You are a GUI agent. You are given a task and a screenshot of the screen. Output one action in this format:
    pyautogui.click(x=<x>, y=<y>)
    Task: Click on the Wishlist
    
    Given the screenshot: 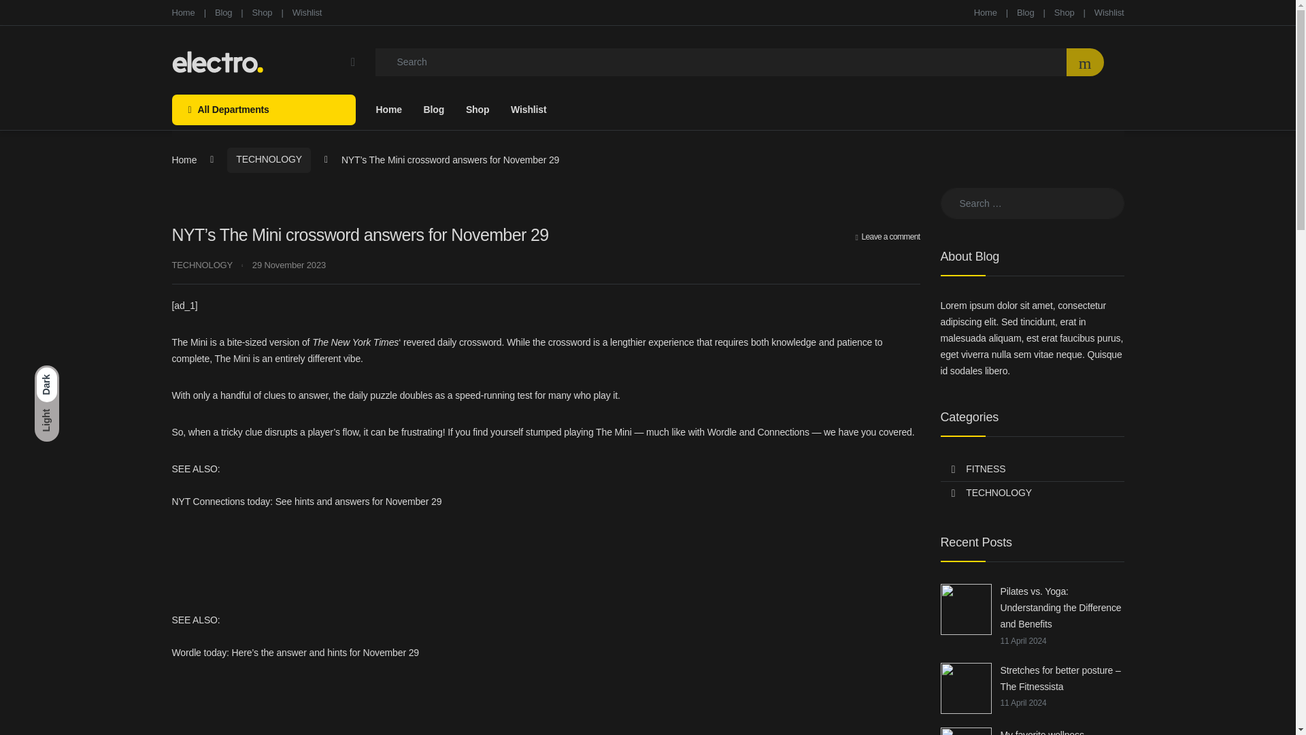 What is the action you would take?
    pyautogui.click(x=307, y=12)
    